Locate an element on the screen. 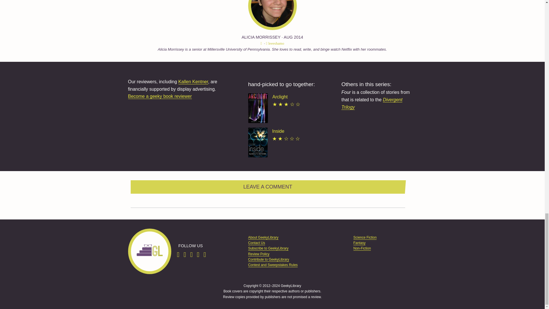  Become a geeky book reviewer is located at coordinates (160, 96).